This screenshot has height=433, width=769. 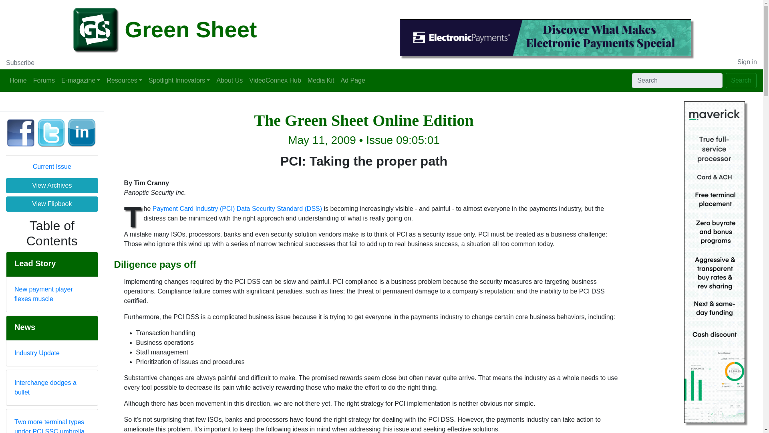 What do you see at coordinates (124, 81) in the screenshot?
I see `Resources` at bounding box center [124, 81].